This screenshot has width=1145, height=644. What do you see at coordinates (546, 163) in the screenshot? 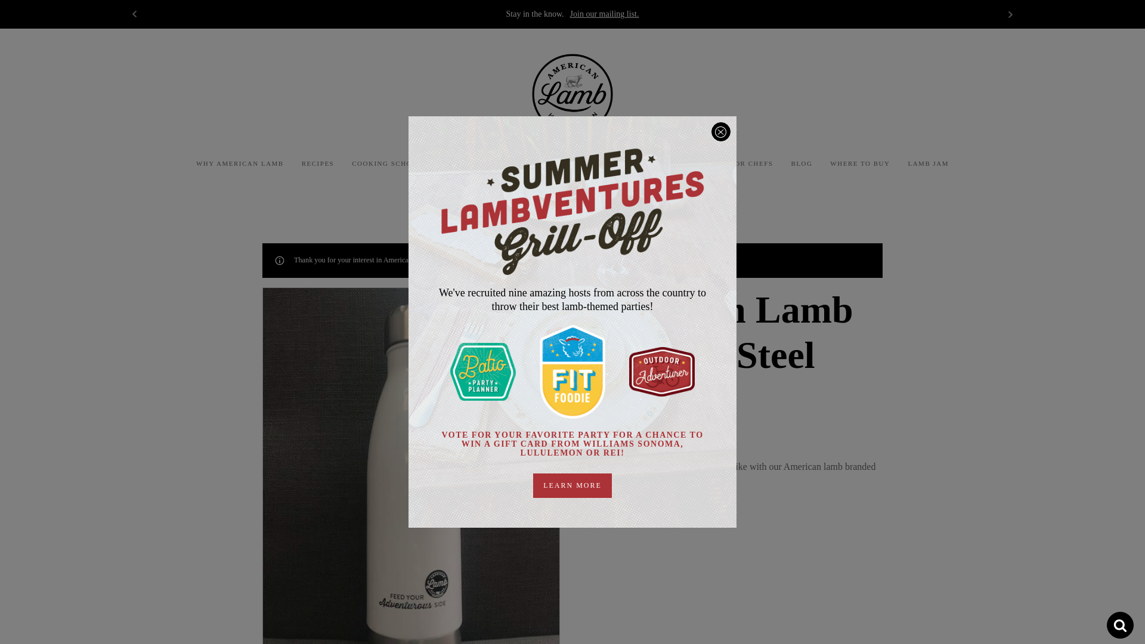
I see `NUTRITION` at bounding box center [546, 163].